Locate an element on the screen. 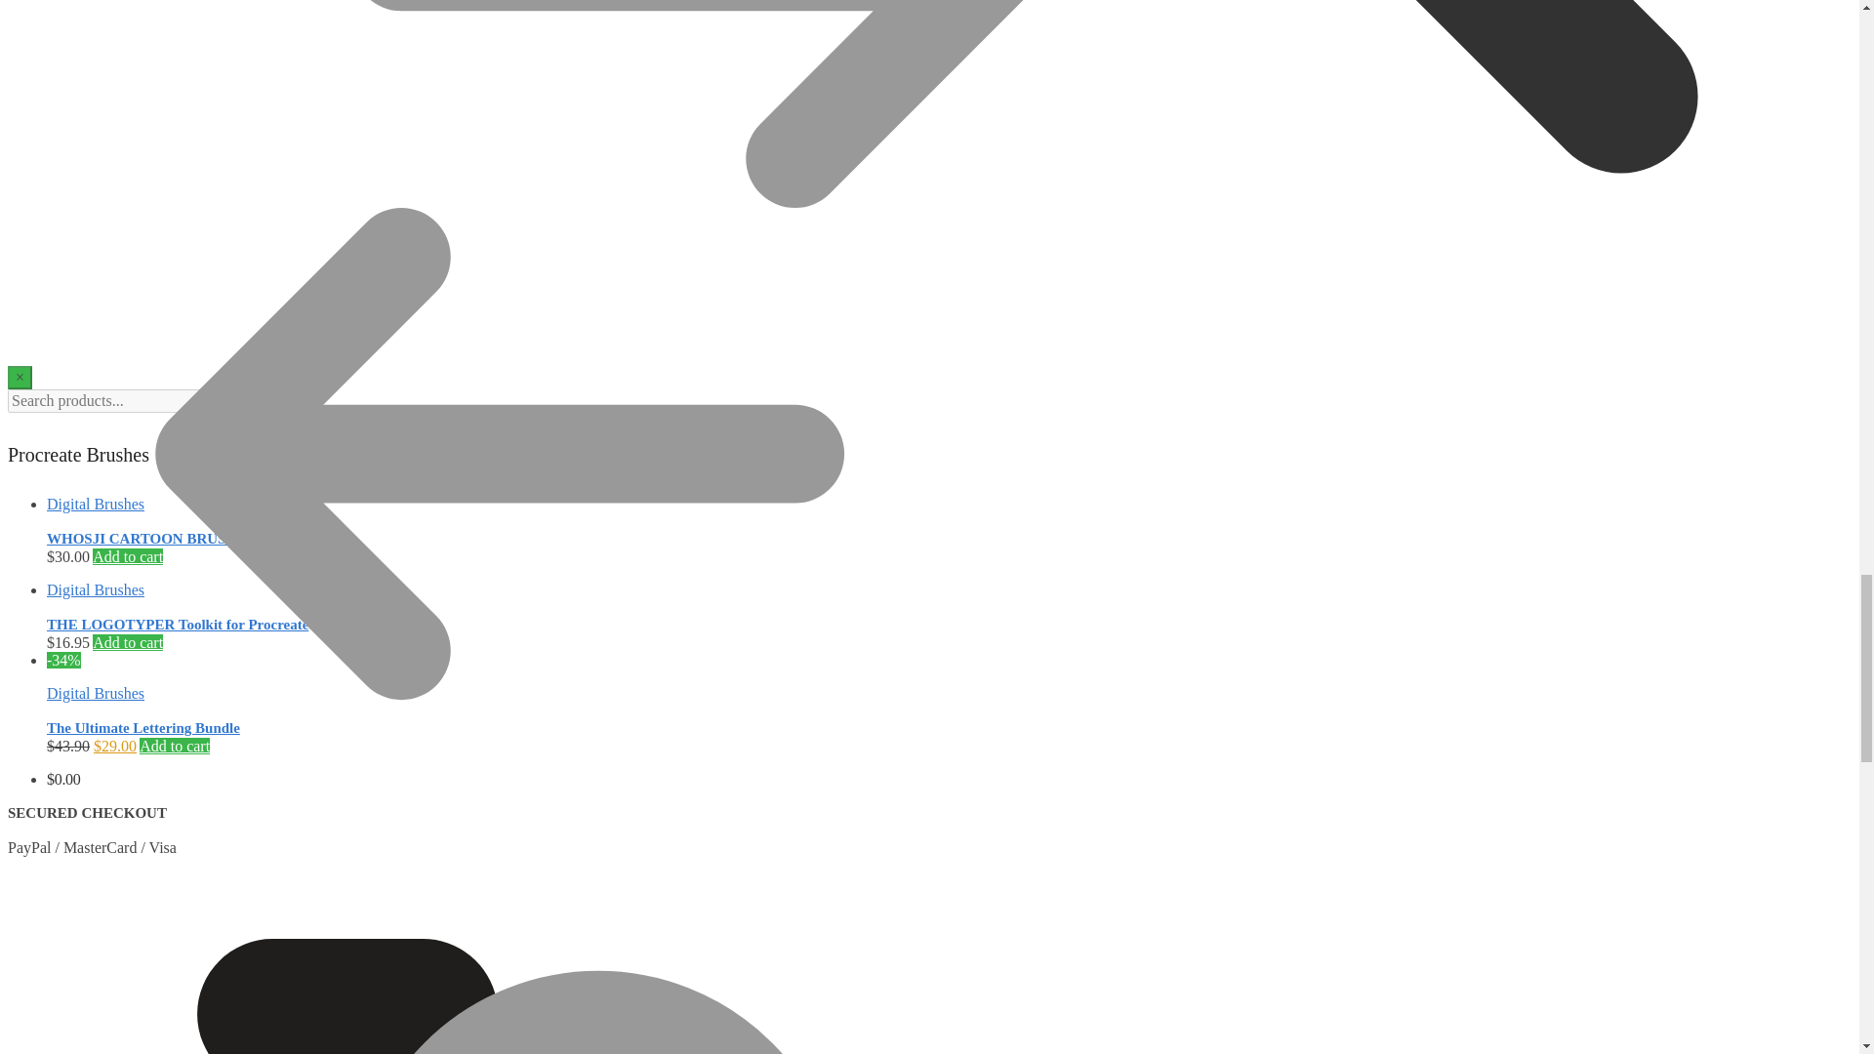  WHOSJI CARTOON BRUSH SET is located at coordinates (157, 539).